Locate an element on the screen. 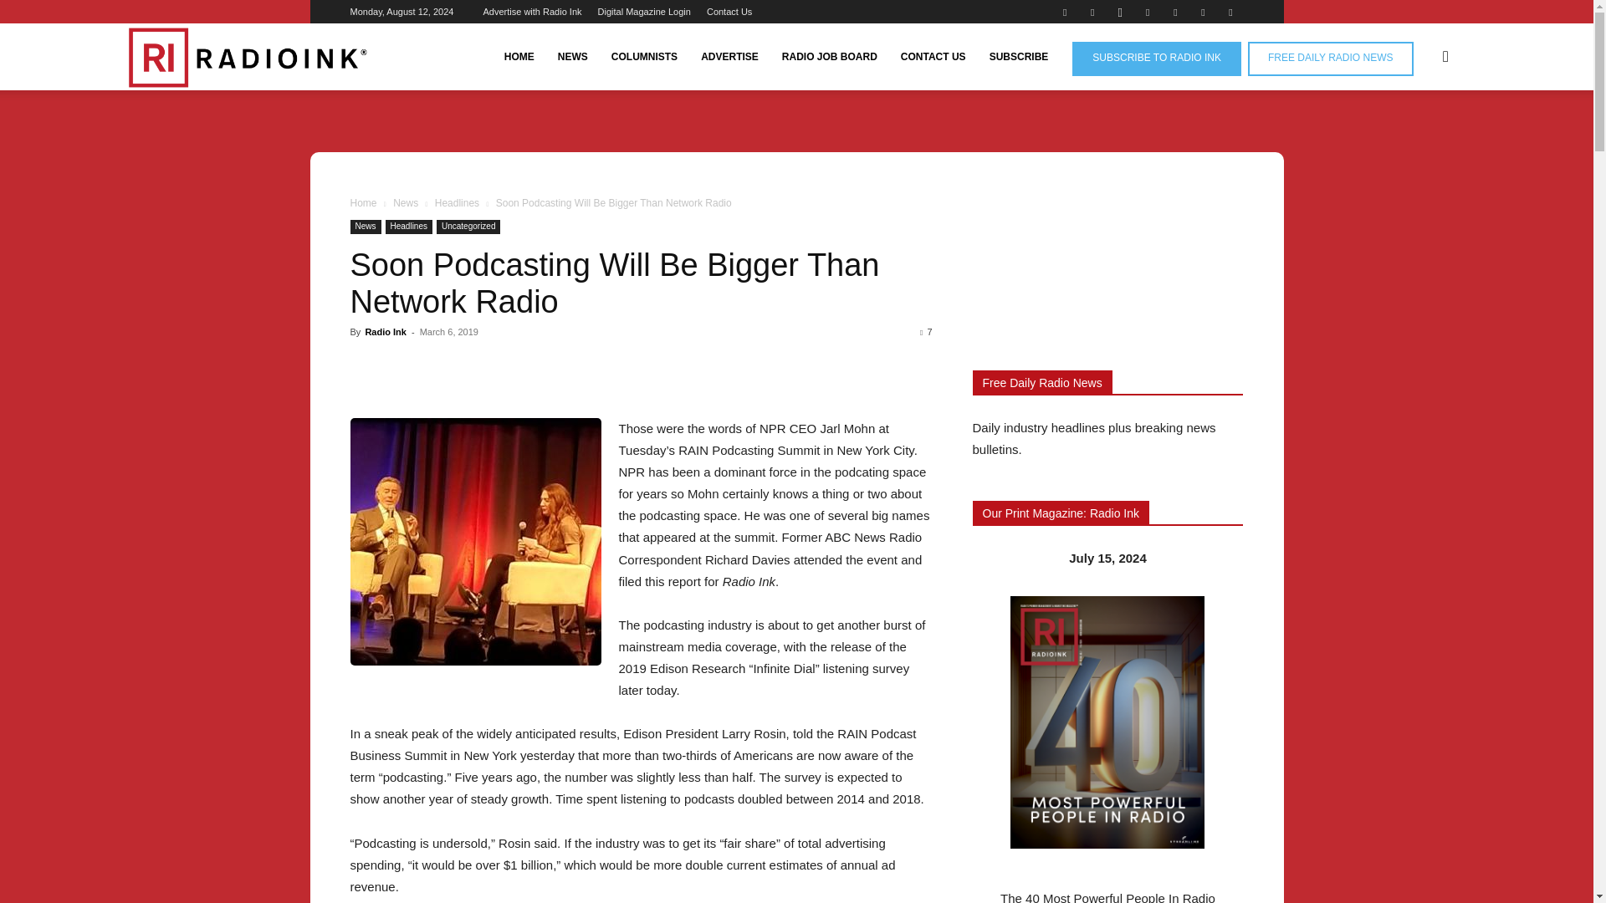  Soundcloud is located at coordinates (1175, 12).